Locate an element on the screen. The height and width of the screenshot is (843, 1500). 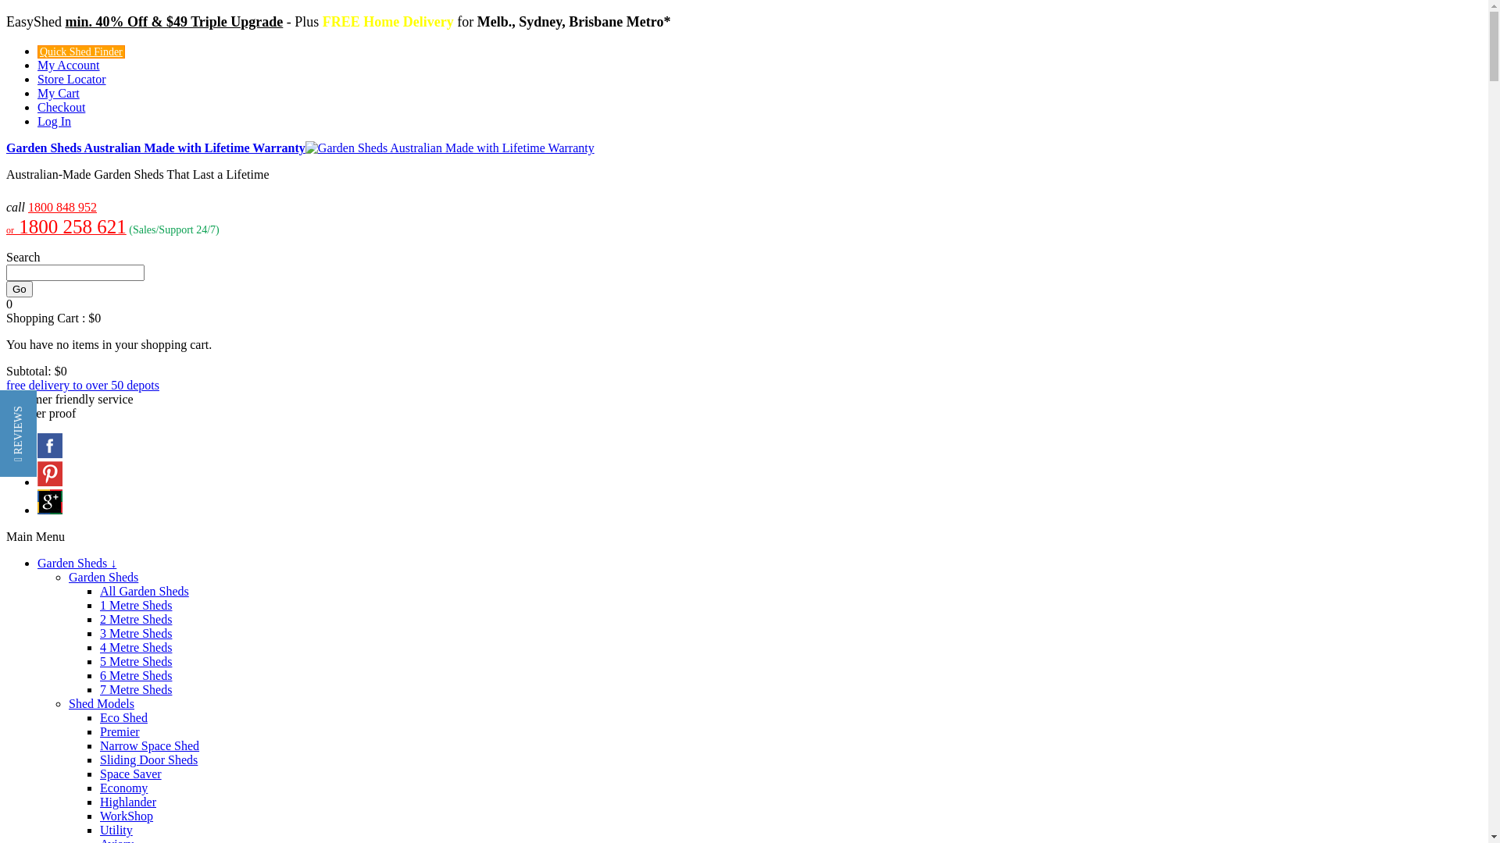
Space Saver is located at coordinates (131, 774).